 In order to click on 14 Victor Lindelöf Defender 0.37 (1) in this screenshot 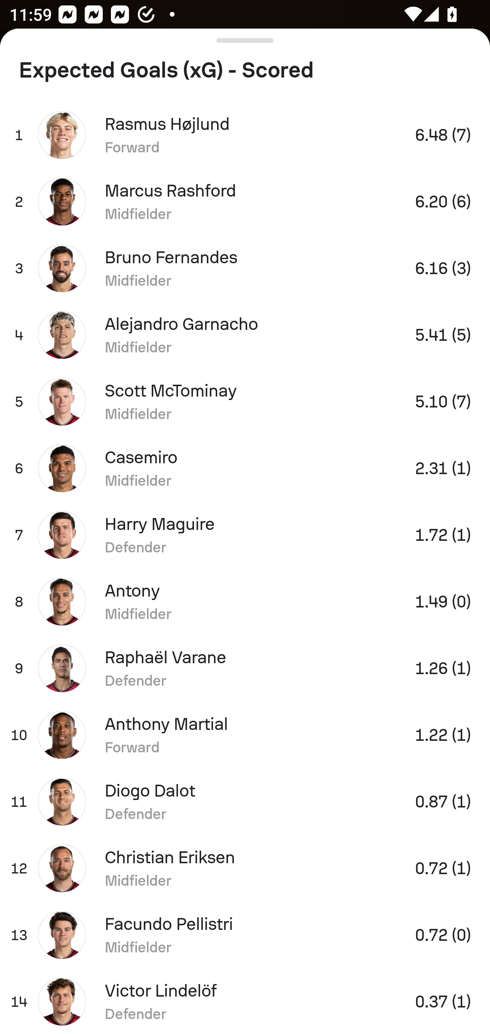, I will do `click(245, 1001)`.